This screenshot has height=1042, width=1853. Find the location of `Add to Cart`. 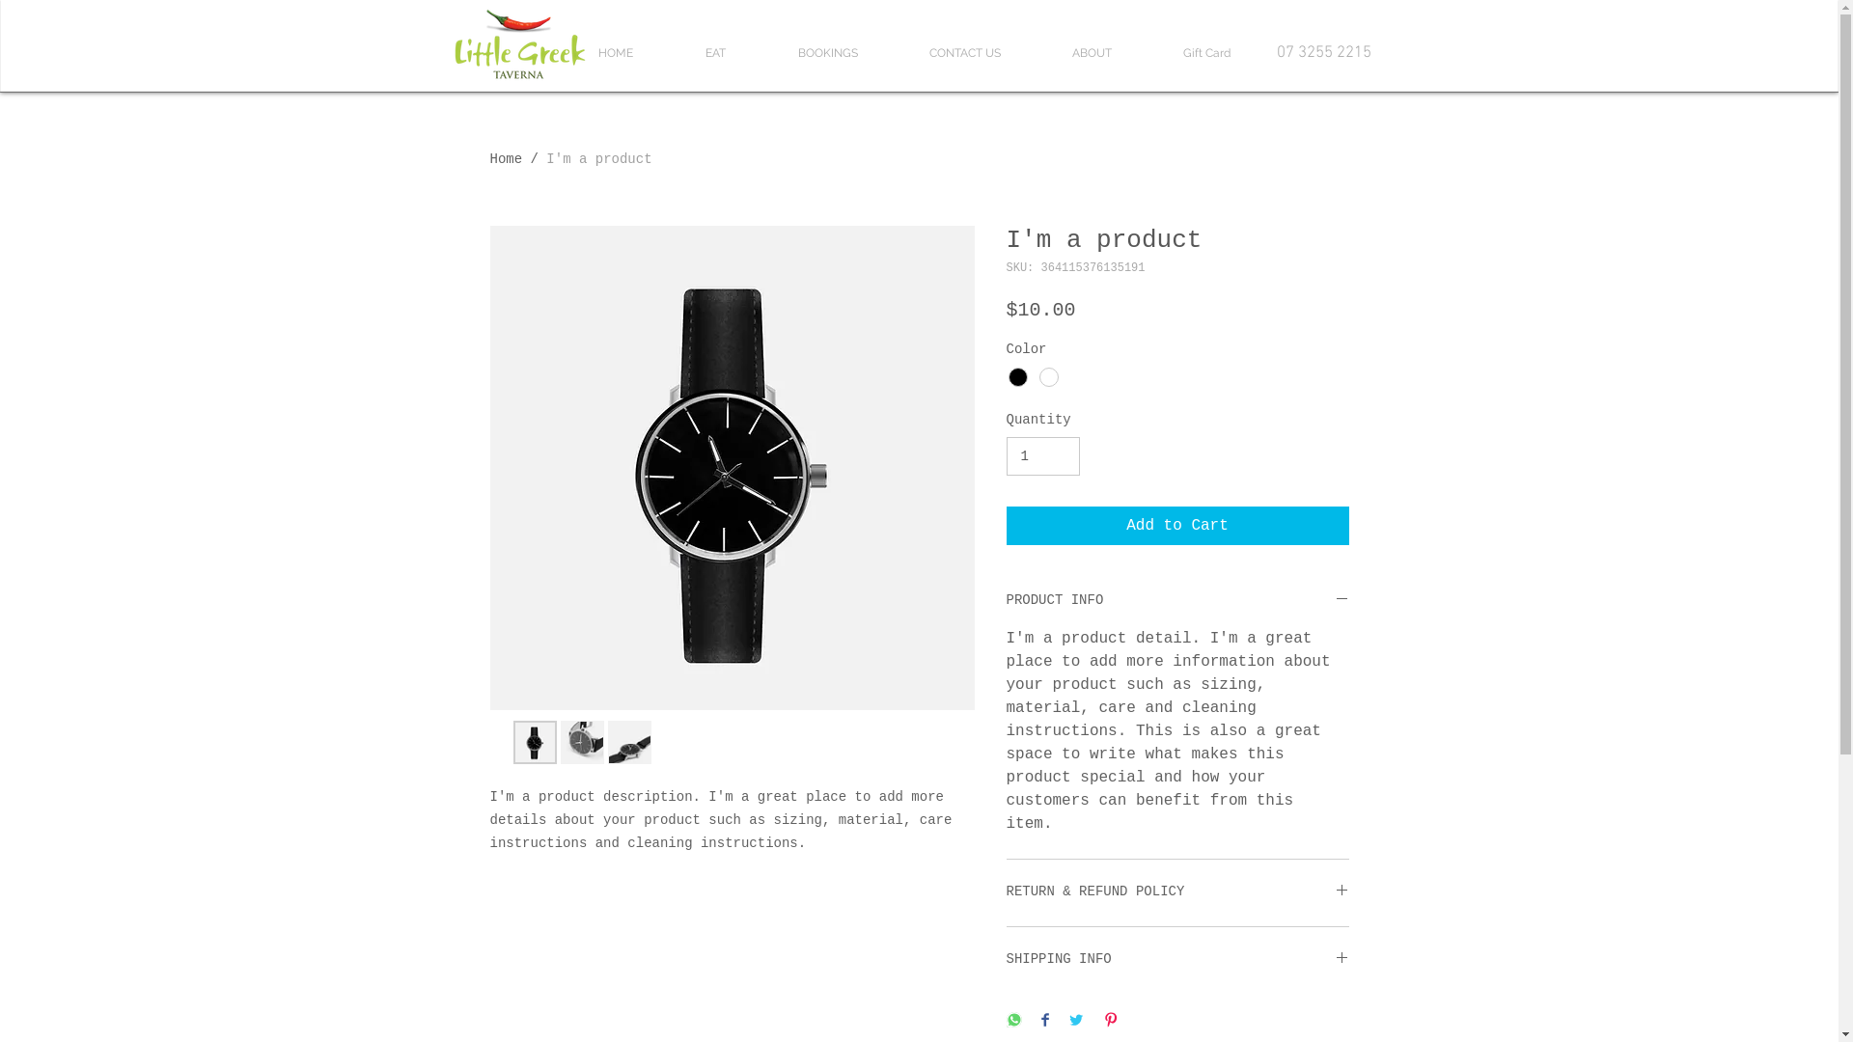

Add to Cart is located at coordinates (1177, 526).